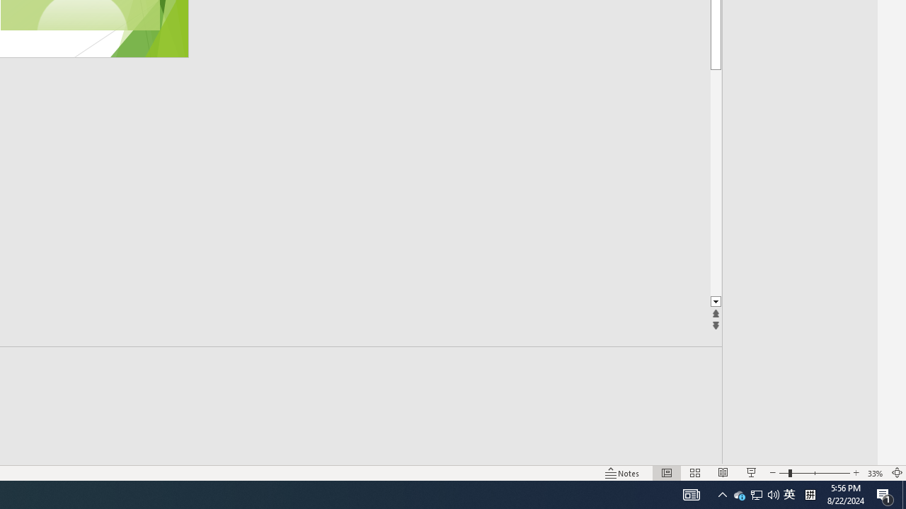 Image resolution: width=906 pixels, height=509 pixels. I want to click on Zoom 33%, so click(875, 472).